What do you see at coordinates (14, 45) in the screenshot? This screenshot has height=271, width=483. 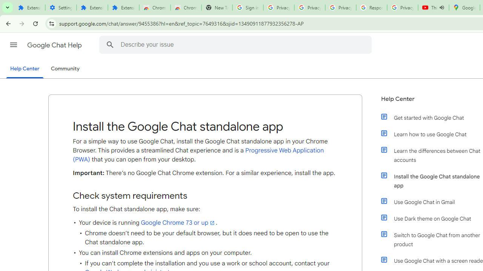 I see `Main menu` at bounding box center [14, 45].